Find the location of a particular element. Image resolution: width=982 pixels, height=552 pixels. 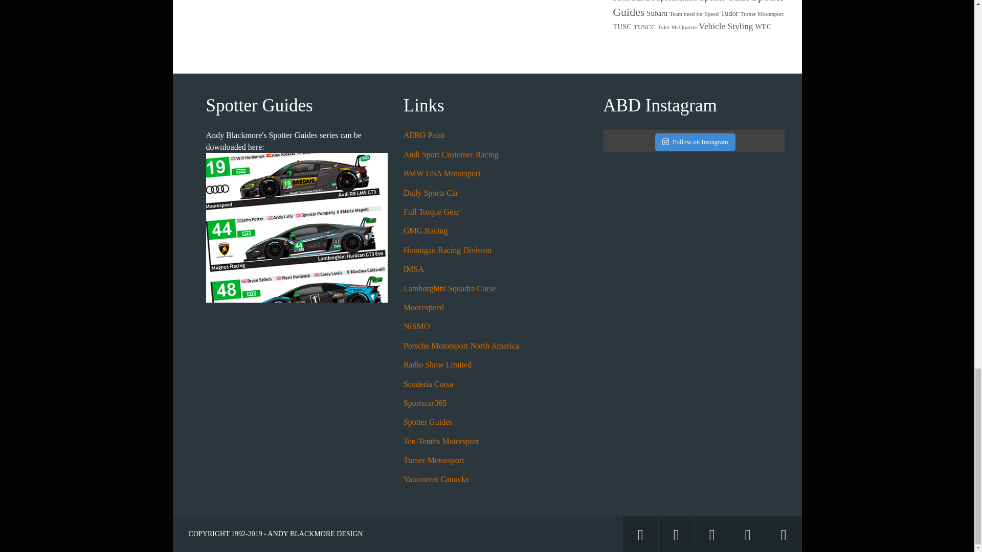

Daily Sportscar is located at coordinates (431, 193).